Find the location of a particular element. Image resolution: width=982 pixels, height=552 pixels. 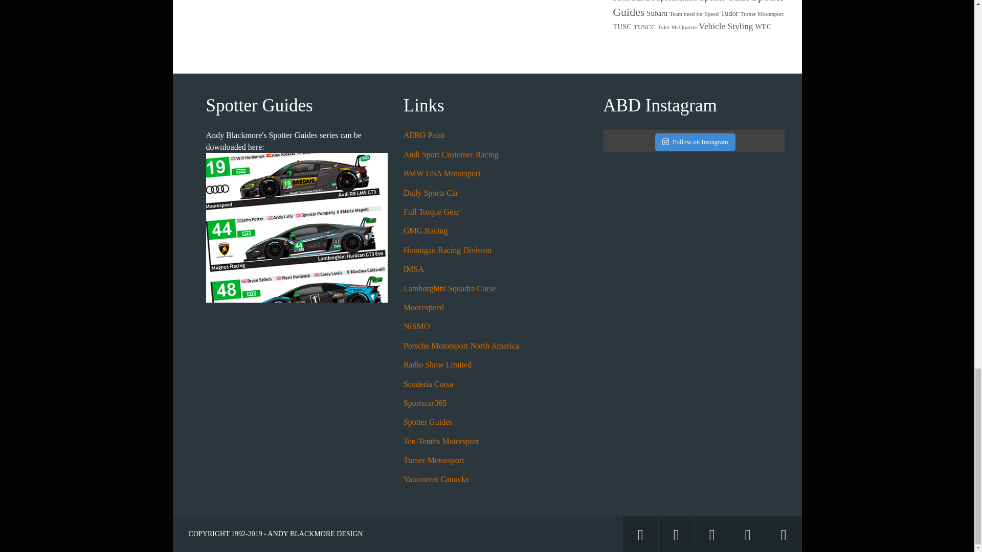

Daily Sportscar is located at coordinates (431, 193).